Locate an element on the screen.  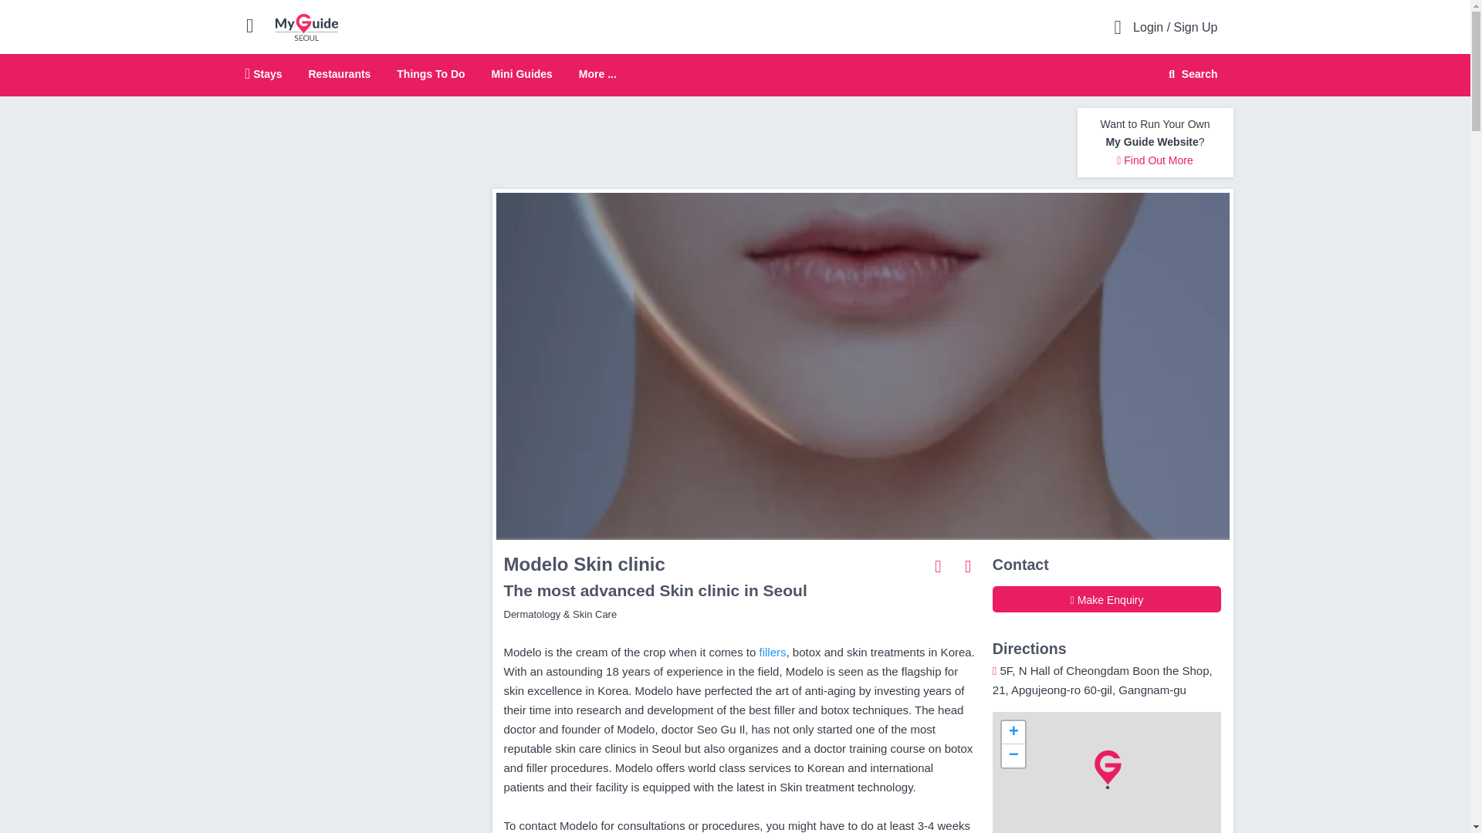
Zoom out is located at coordinates (1013, 756).